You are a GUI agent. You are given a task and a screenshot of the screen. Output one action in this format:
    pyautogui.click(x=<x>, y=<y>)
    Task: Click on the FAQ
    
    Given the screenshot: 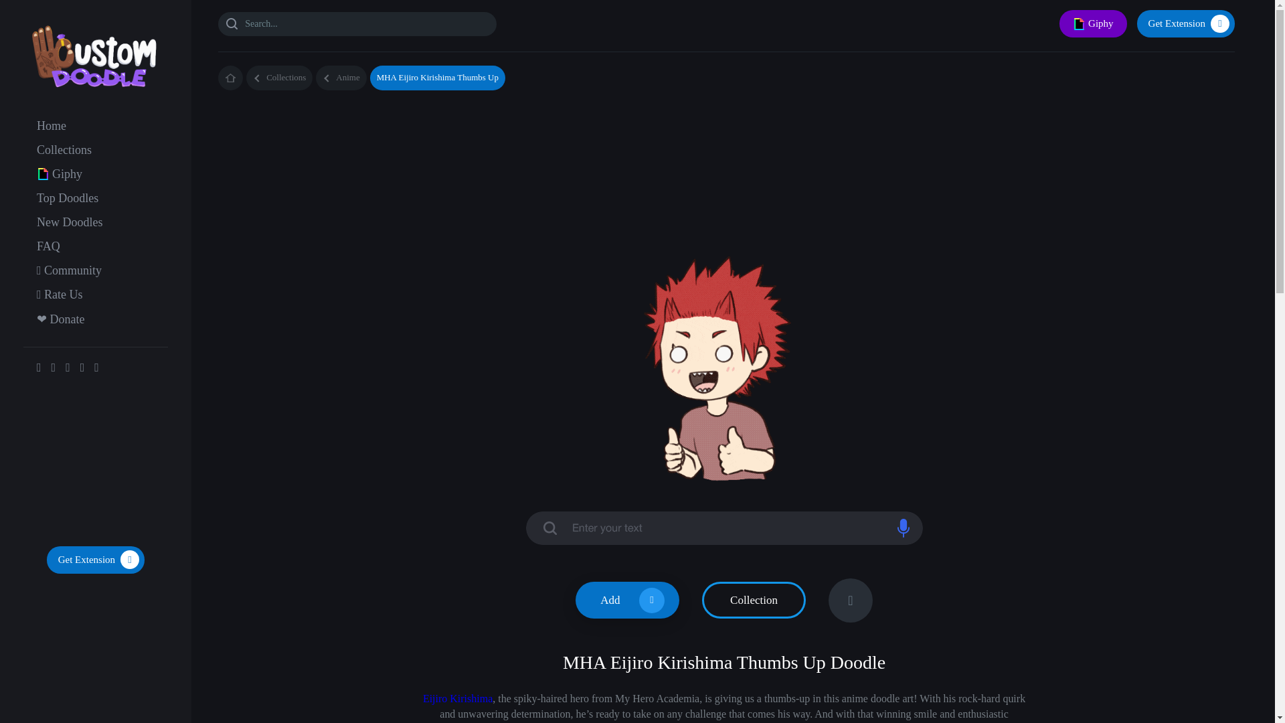 What is the action you would take?
    pyautogui.click(x=48, y=246)
    